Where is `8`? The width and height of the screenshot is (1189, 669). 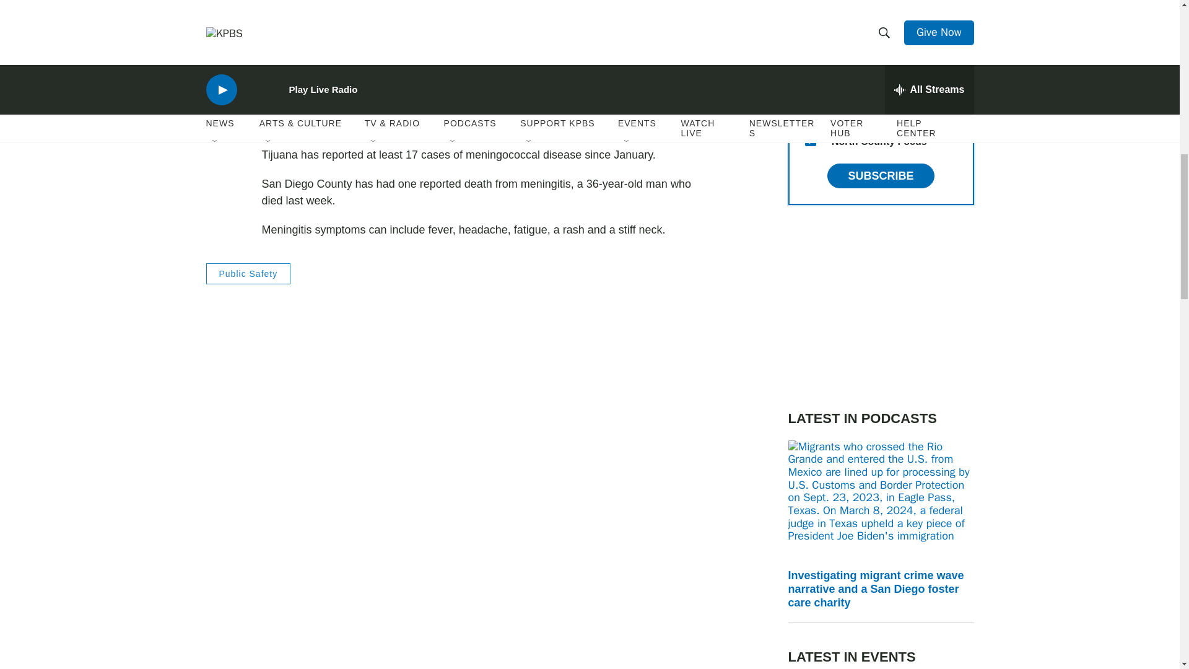 8 is located at coordinates (810, 110).